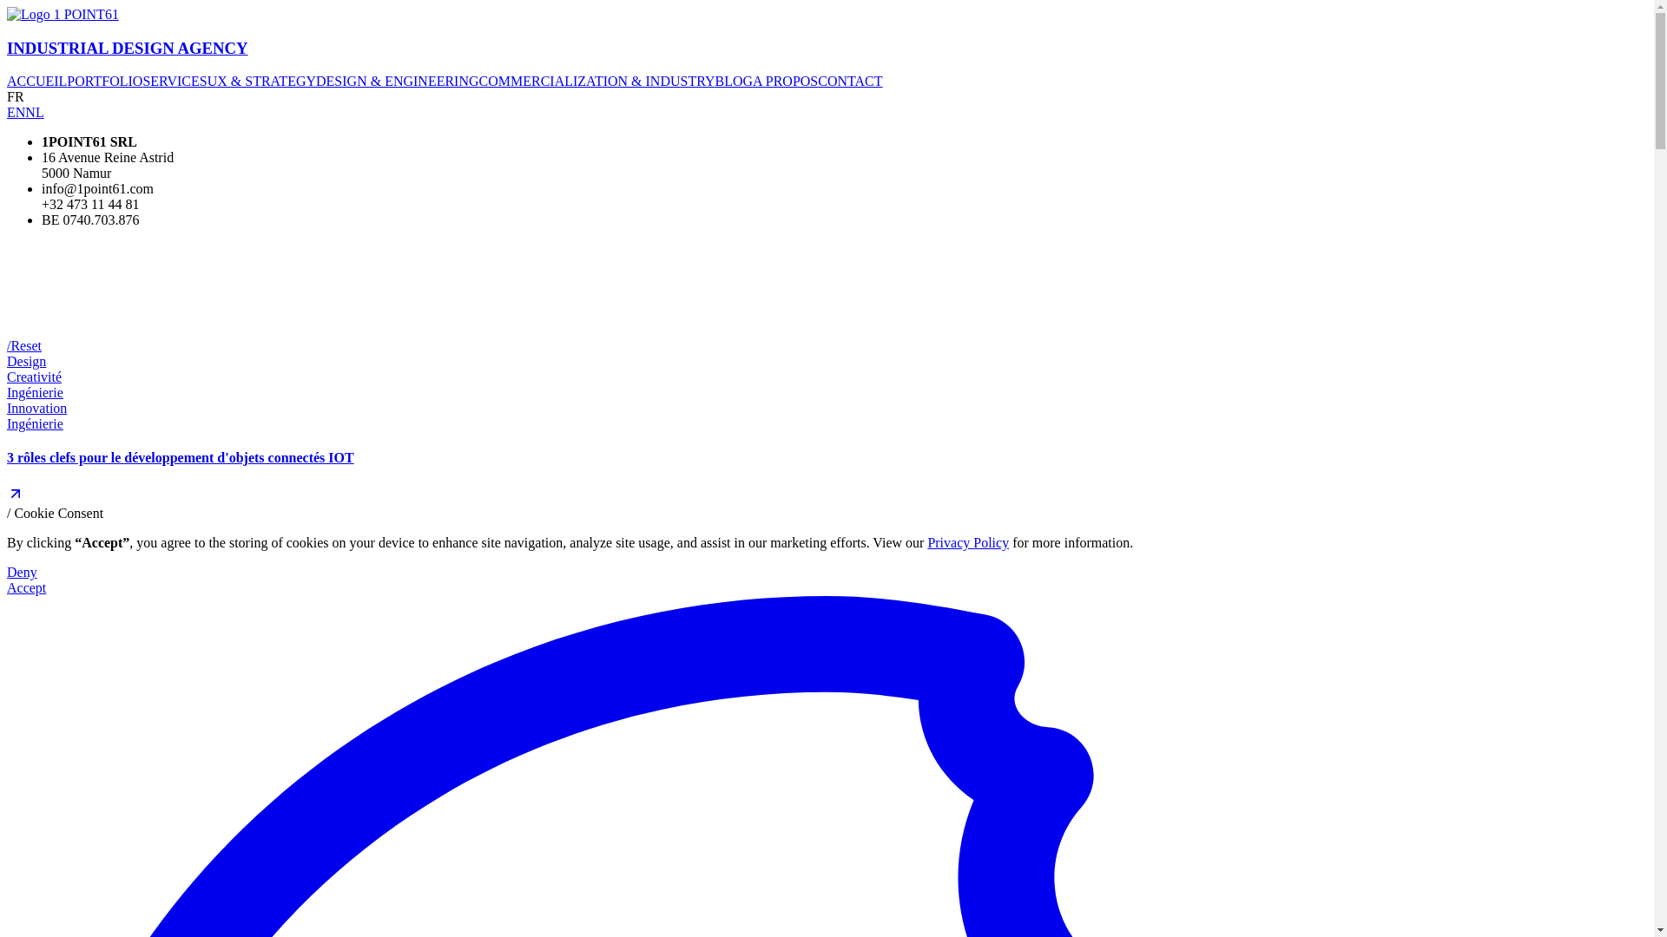 The height and width of the screenshot is (937, 1667). I want to click on CONTACT, so click(850, 82).